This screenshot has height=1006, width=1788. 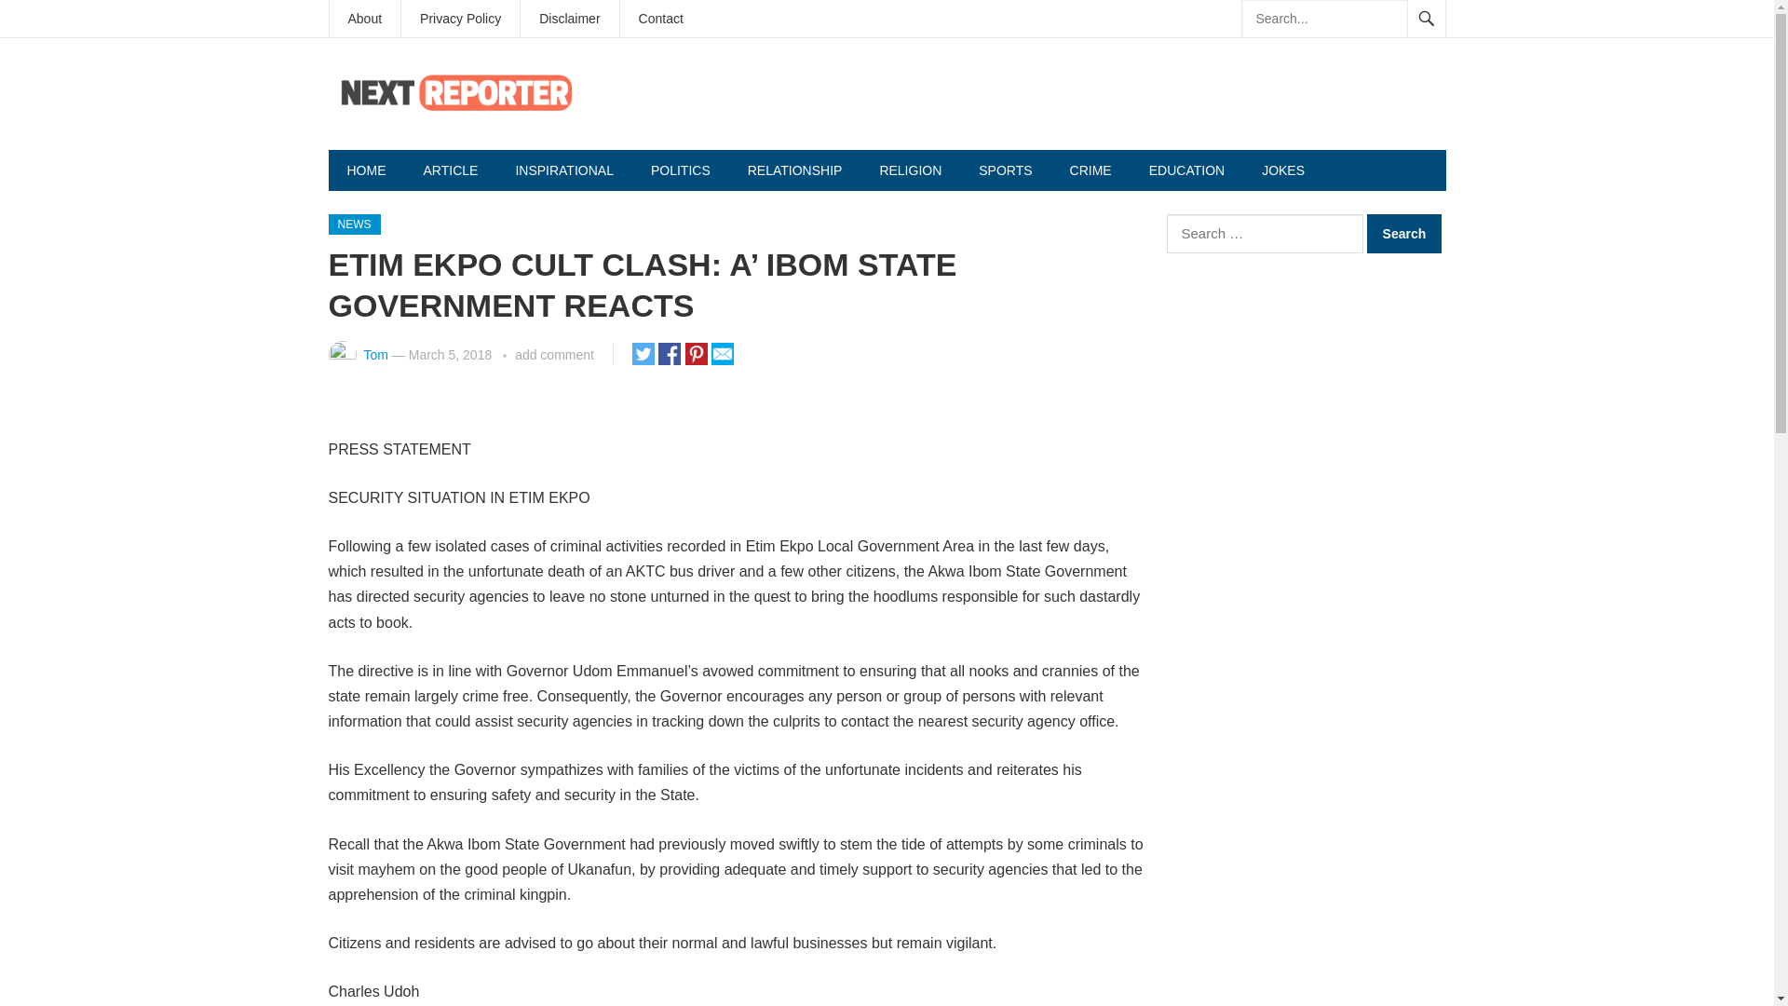 I want to click on NEWS, so click(x=353, y=224).